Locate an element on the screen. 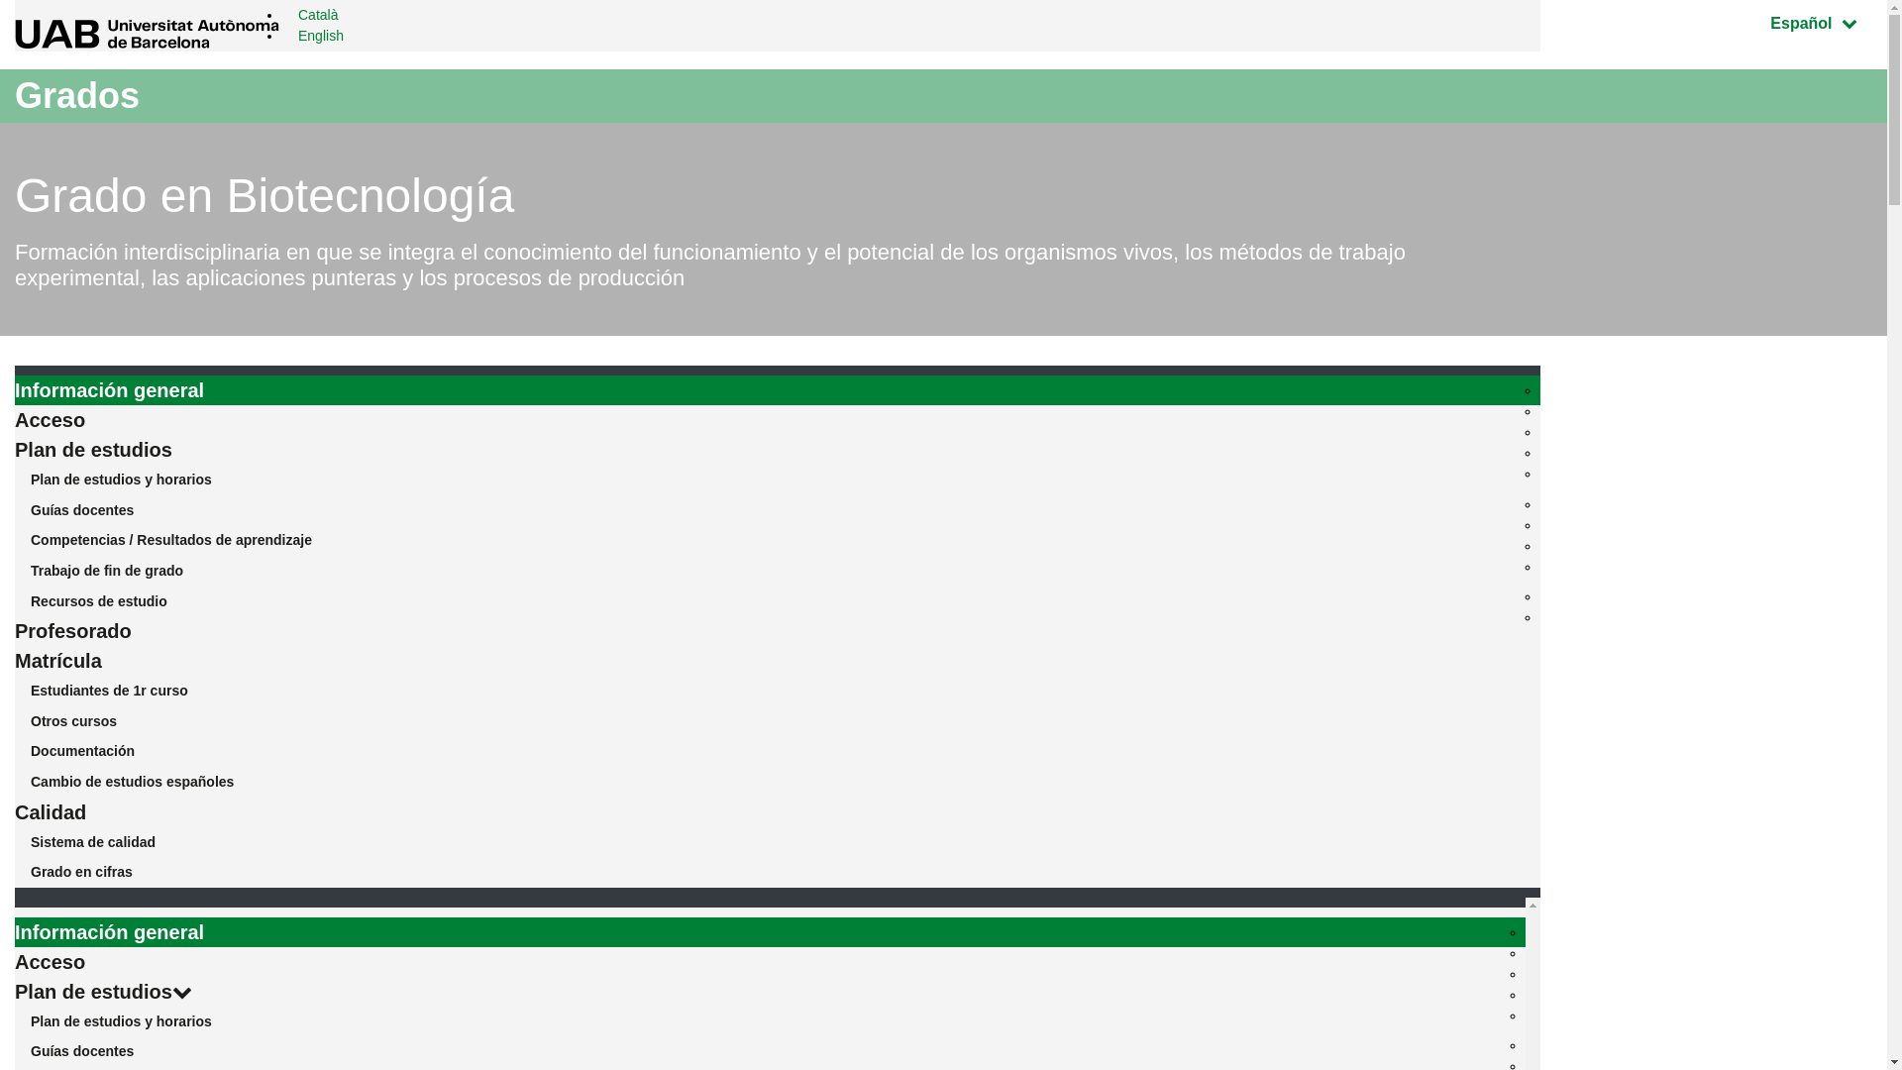  Acceso is located at coordinates (778, 420).